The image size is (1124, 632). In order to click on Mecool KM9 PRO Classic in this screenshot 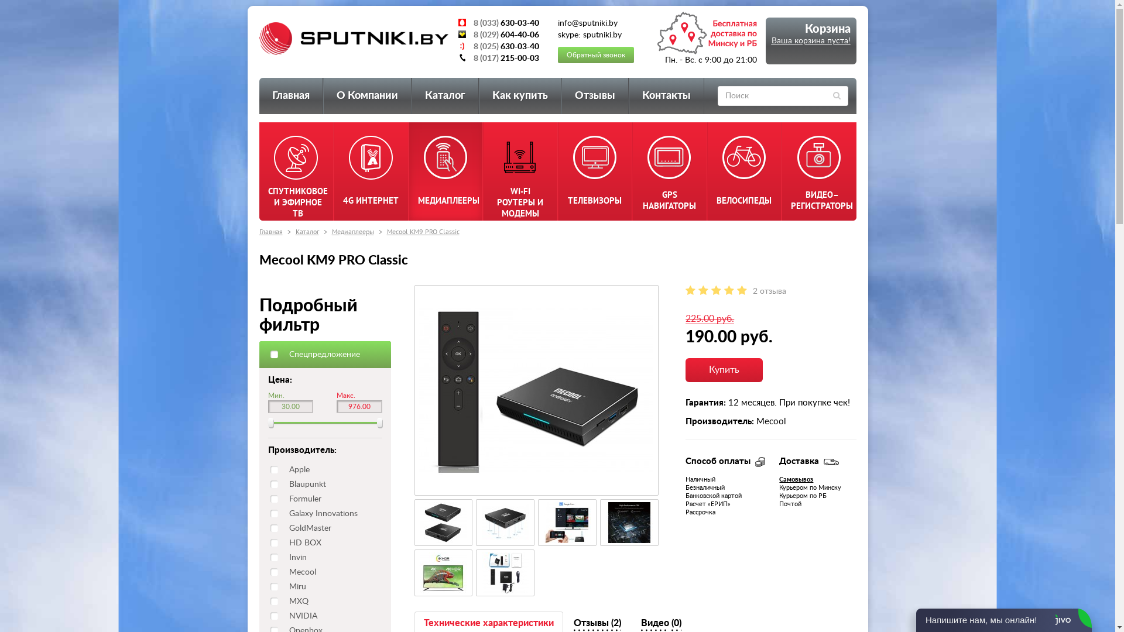, I will do `click(567, 523)`.